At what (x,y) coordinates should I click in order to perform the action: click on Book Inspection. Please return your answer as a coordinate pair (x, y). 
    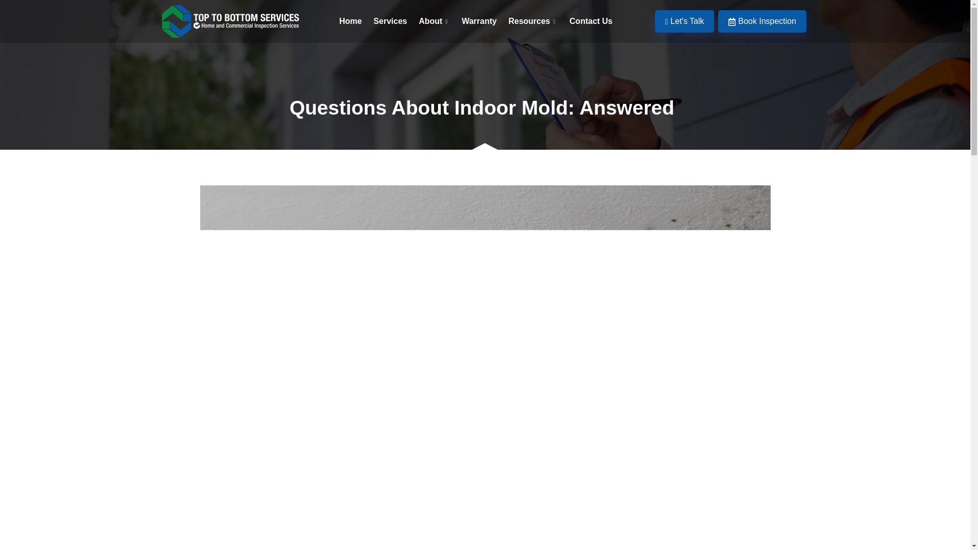
    Looking at the image, I should click on (762, 21).